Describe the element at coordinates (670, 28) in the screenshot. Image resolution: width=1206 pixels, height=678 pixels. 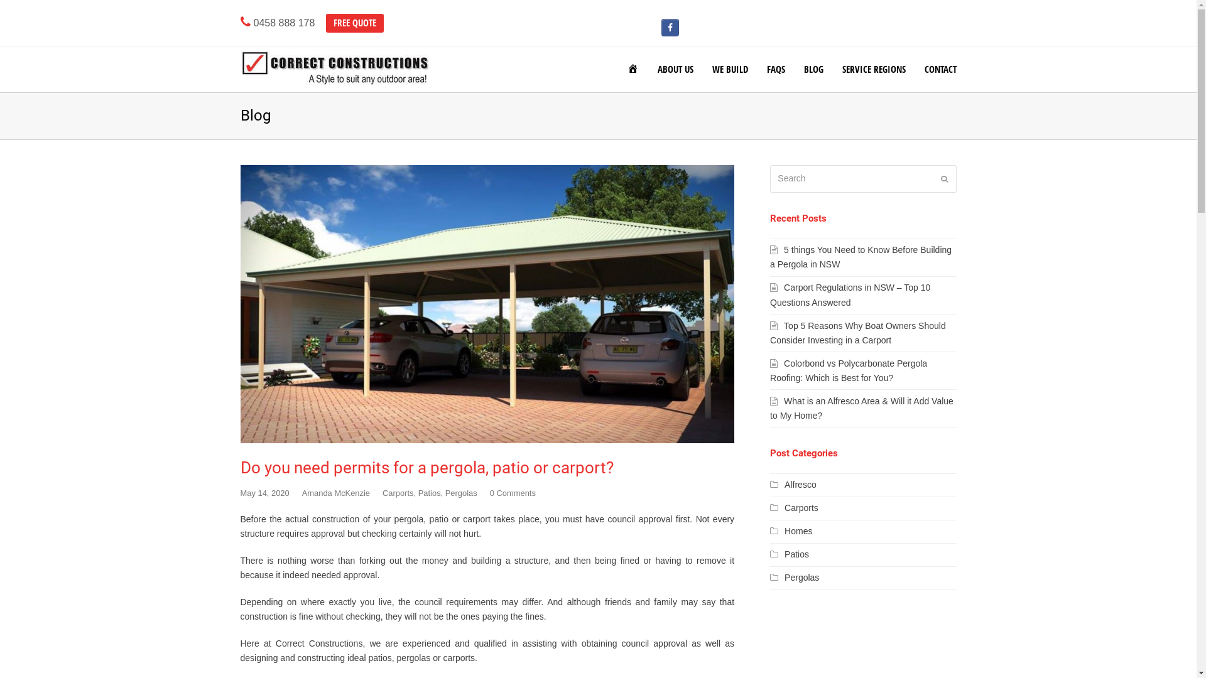
I see `Facebook` at that location.